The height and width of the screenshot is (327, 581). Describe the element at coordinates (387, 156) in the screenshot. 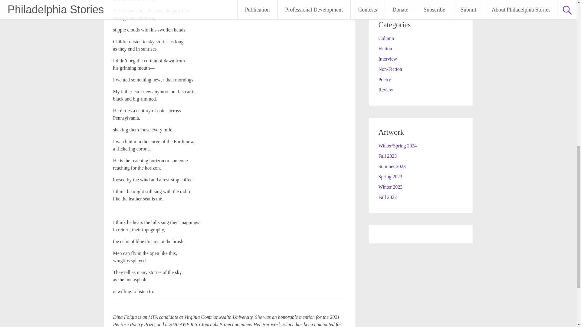

I see `Fall 2023` at that location.